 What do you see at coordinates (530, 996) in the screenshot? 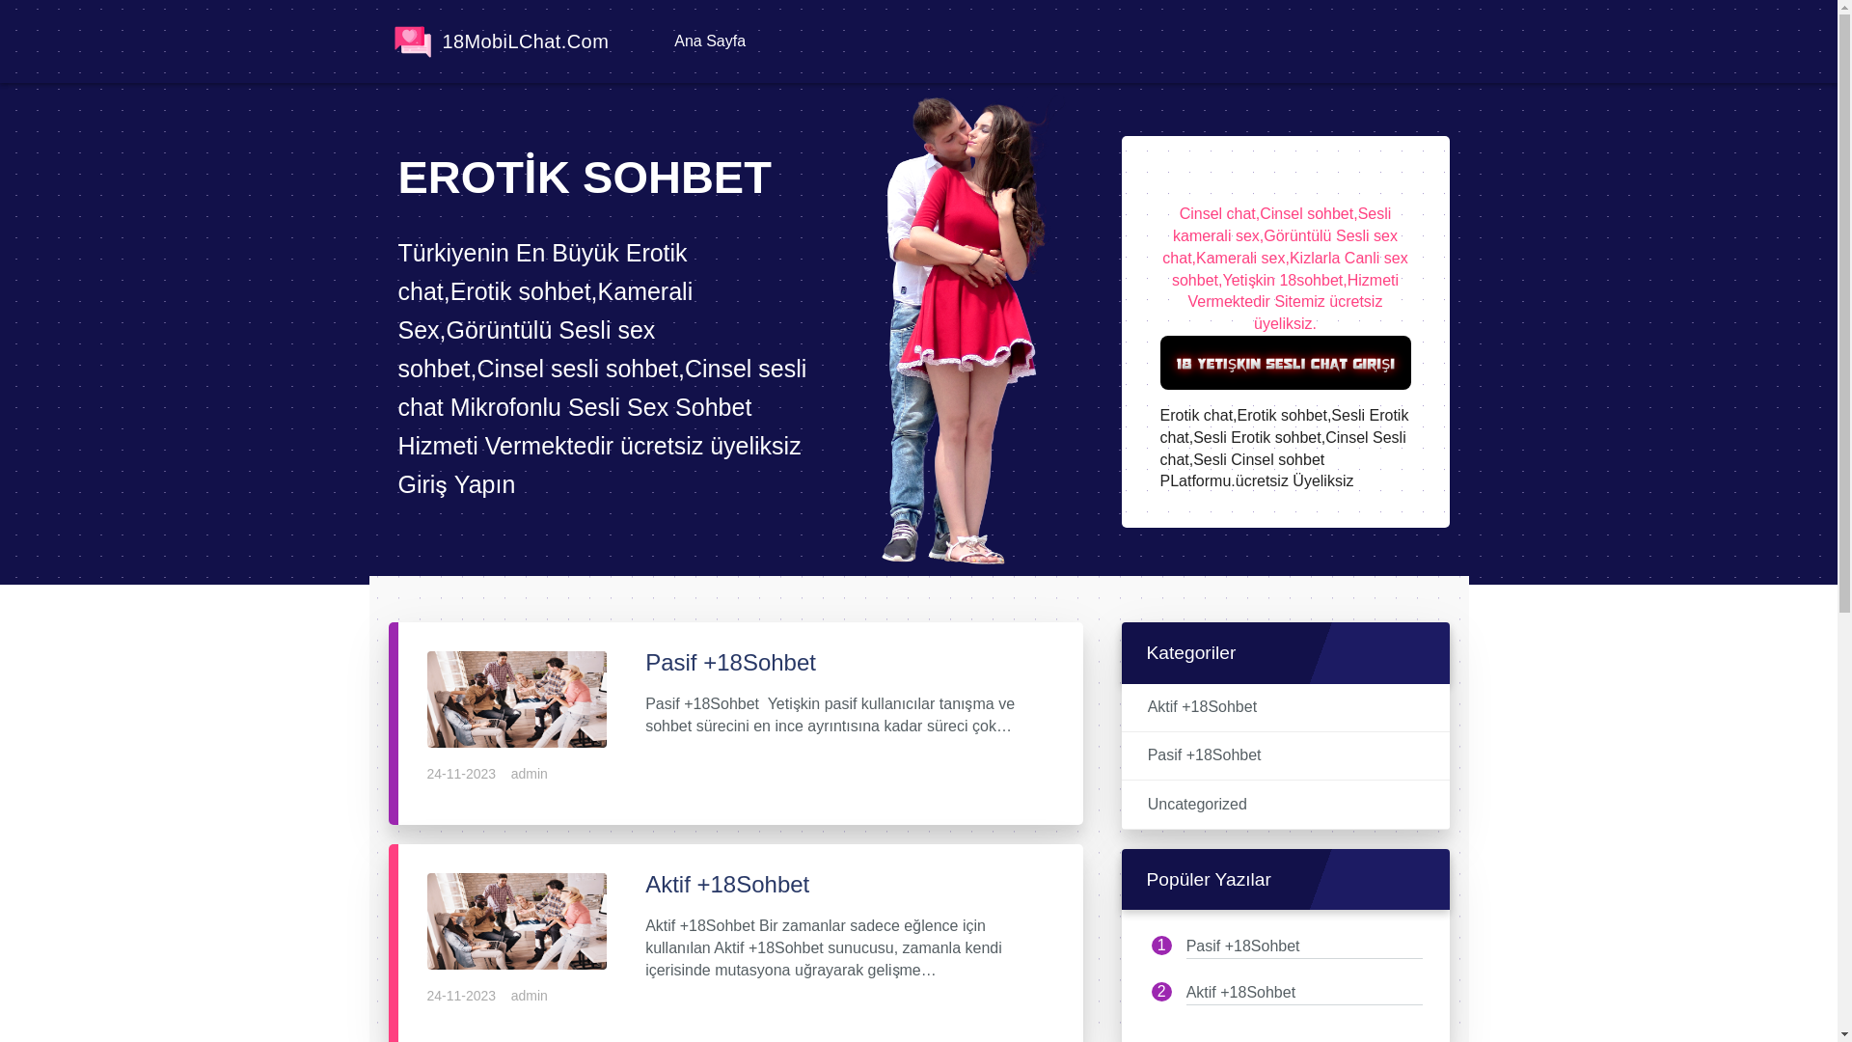
I see `admin` at bounding box center [530, 996].